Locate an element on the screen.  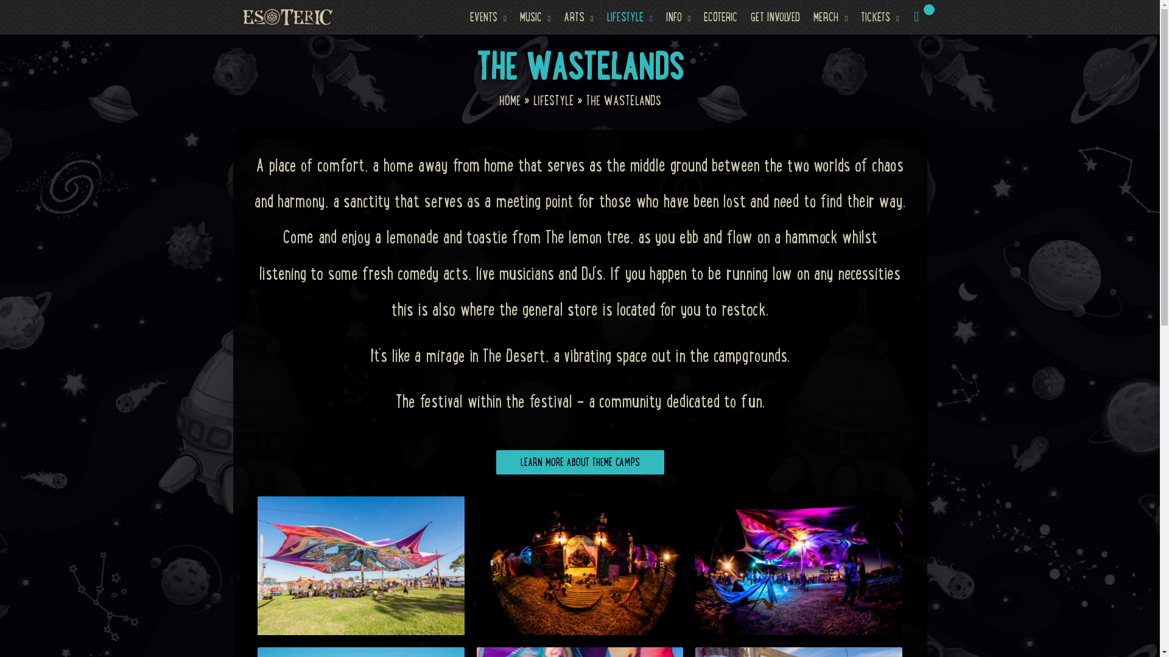
LEARN MORE ABOUT THEME CAMPS is located at coordinates (580, 462).